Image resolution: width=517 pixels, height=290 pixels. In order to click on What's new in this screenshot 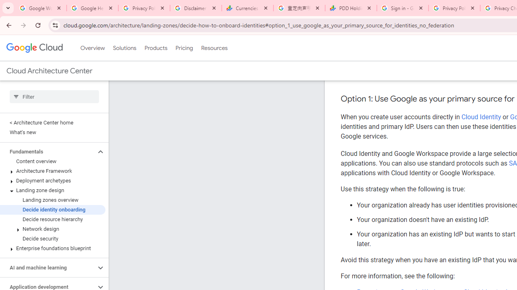, I will do `click(53, 132)`.